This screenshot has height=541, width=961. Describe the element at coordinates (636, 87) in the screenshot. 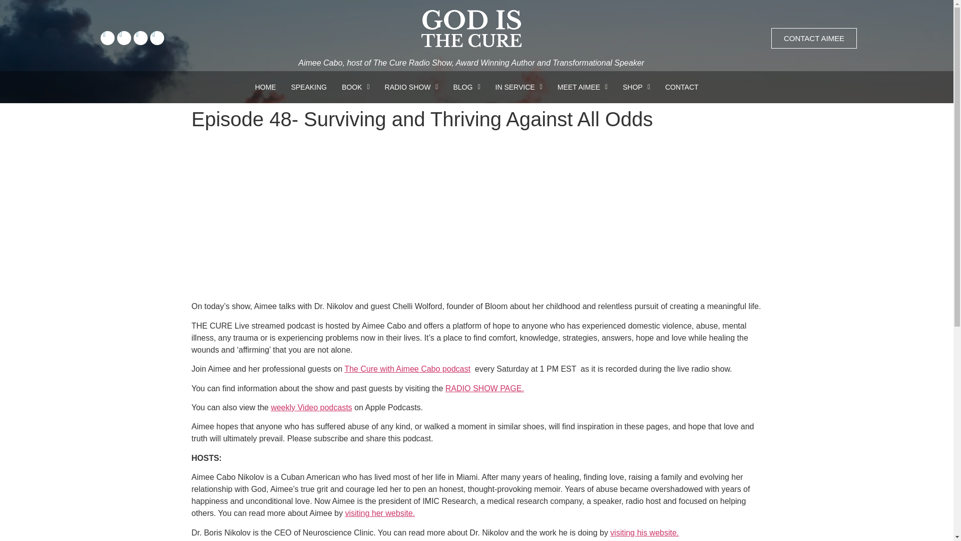

I see `SHOP` at that location.